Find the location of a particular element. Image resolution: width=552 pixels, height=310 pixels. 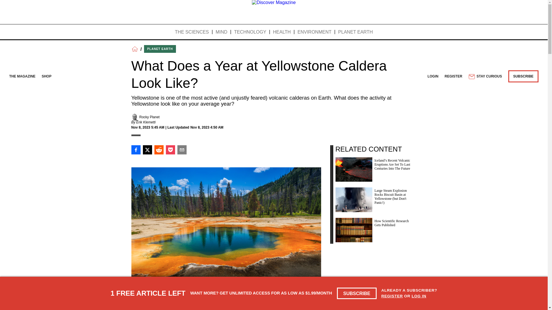

TECHNOLOGY is located at coordinates (250, 32).